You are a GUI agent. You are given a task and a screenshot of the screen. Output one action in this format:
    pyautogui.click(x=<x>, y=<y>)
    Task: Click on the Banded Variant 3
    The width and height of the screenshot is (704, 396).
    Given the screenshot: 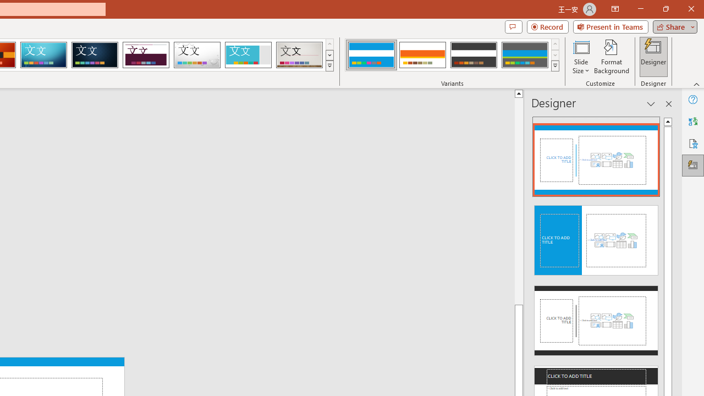 What is the action you would take?
    pyautogui.click(x=474, y=55)
    